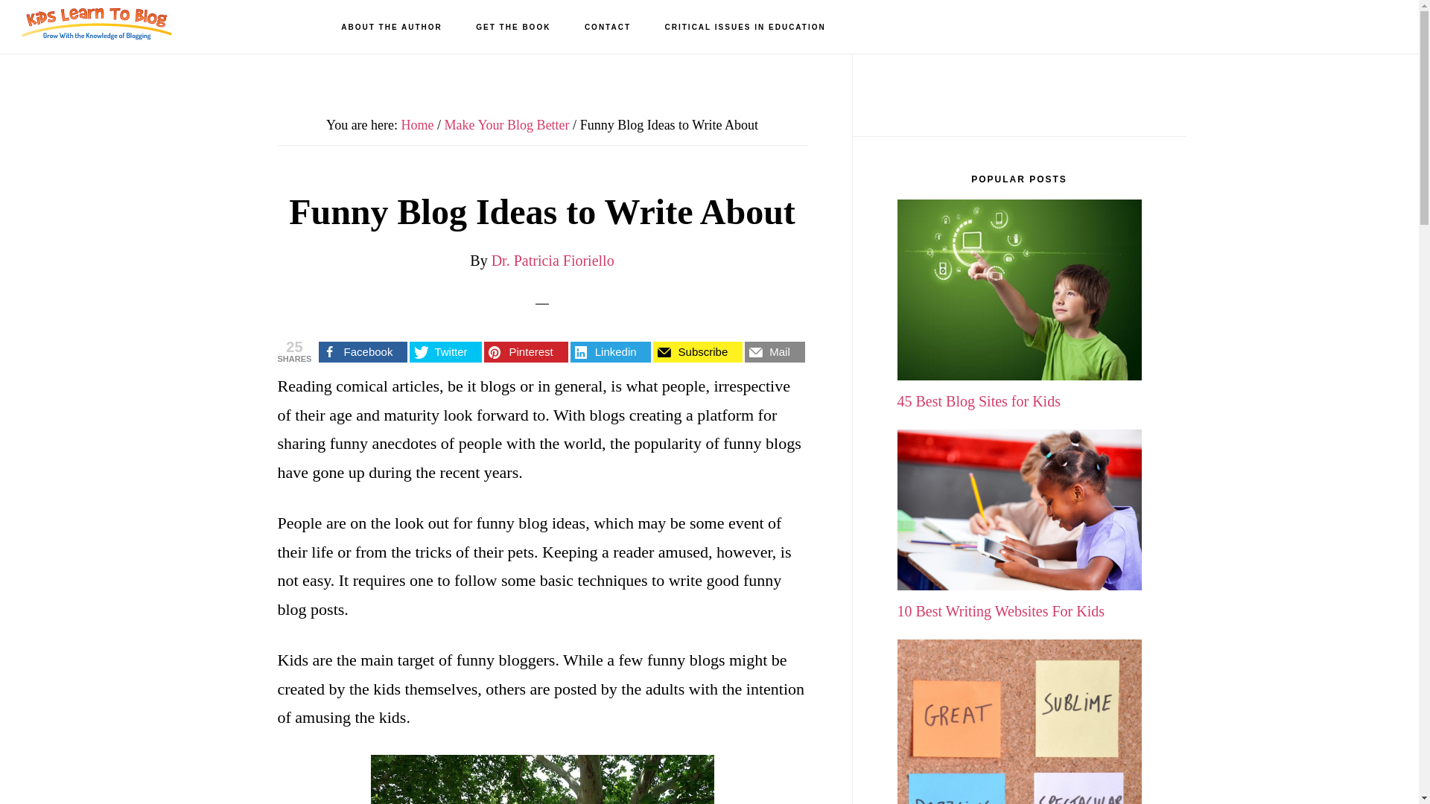 This screenshot has height=804, width=1430. What do you see at coordinates (512, 28) in the screenshot?
I see `GET THE BOOK` at bounding box center [512, 28].